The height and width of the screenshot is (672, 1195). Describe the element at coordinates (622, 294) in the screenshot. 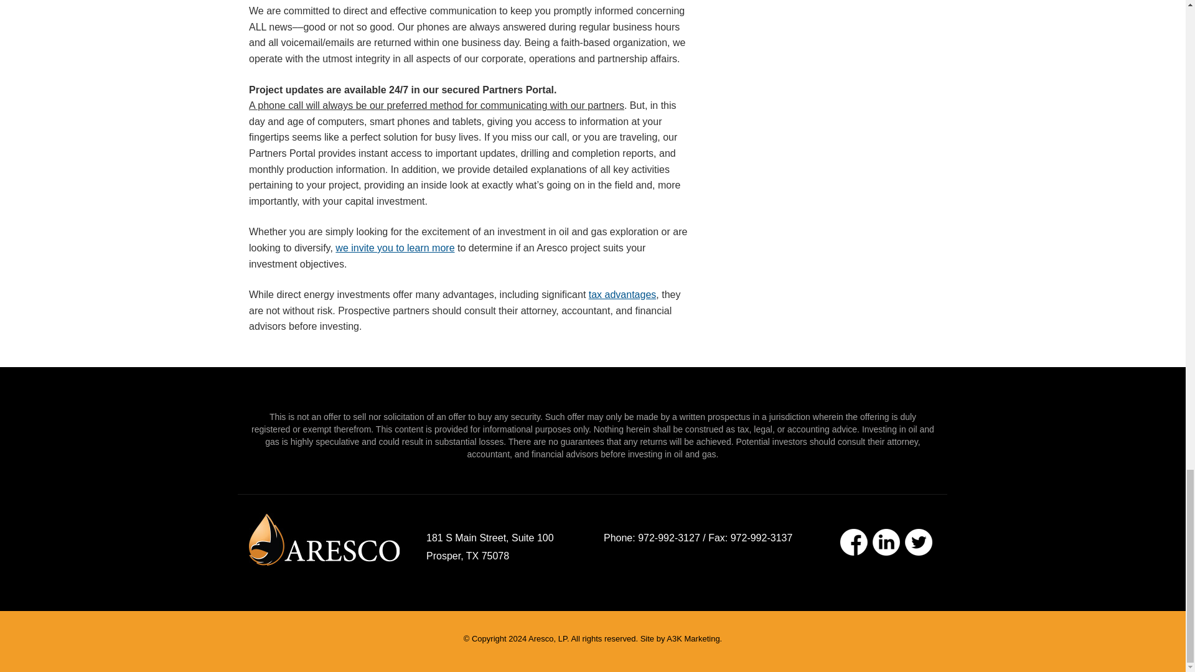

I see `tax advantages` at that location.